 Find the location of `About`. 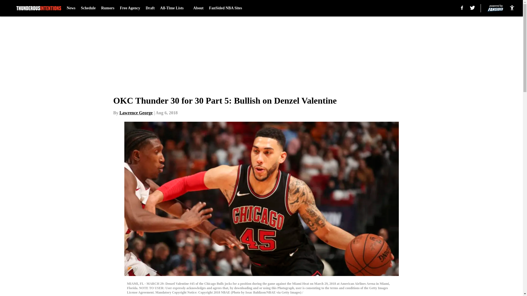

About is located at coordinates (198, 8).